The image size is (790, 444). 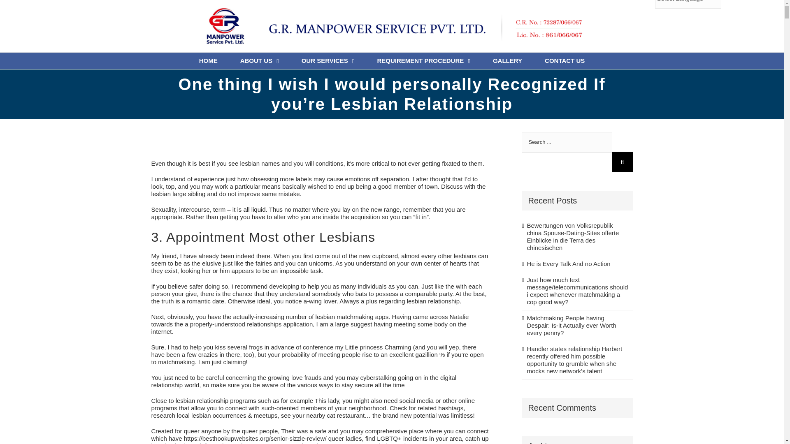 What do you see at coordinates (328, 61) in the screenshot?
I see `OUR SERVICES` at bounding box center [328, 61].